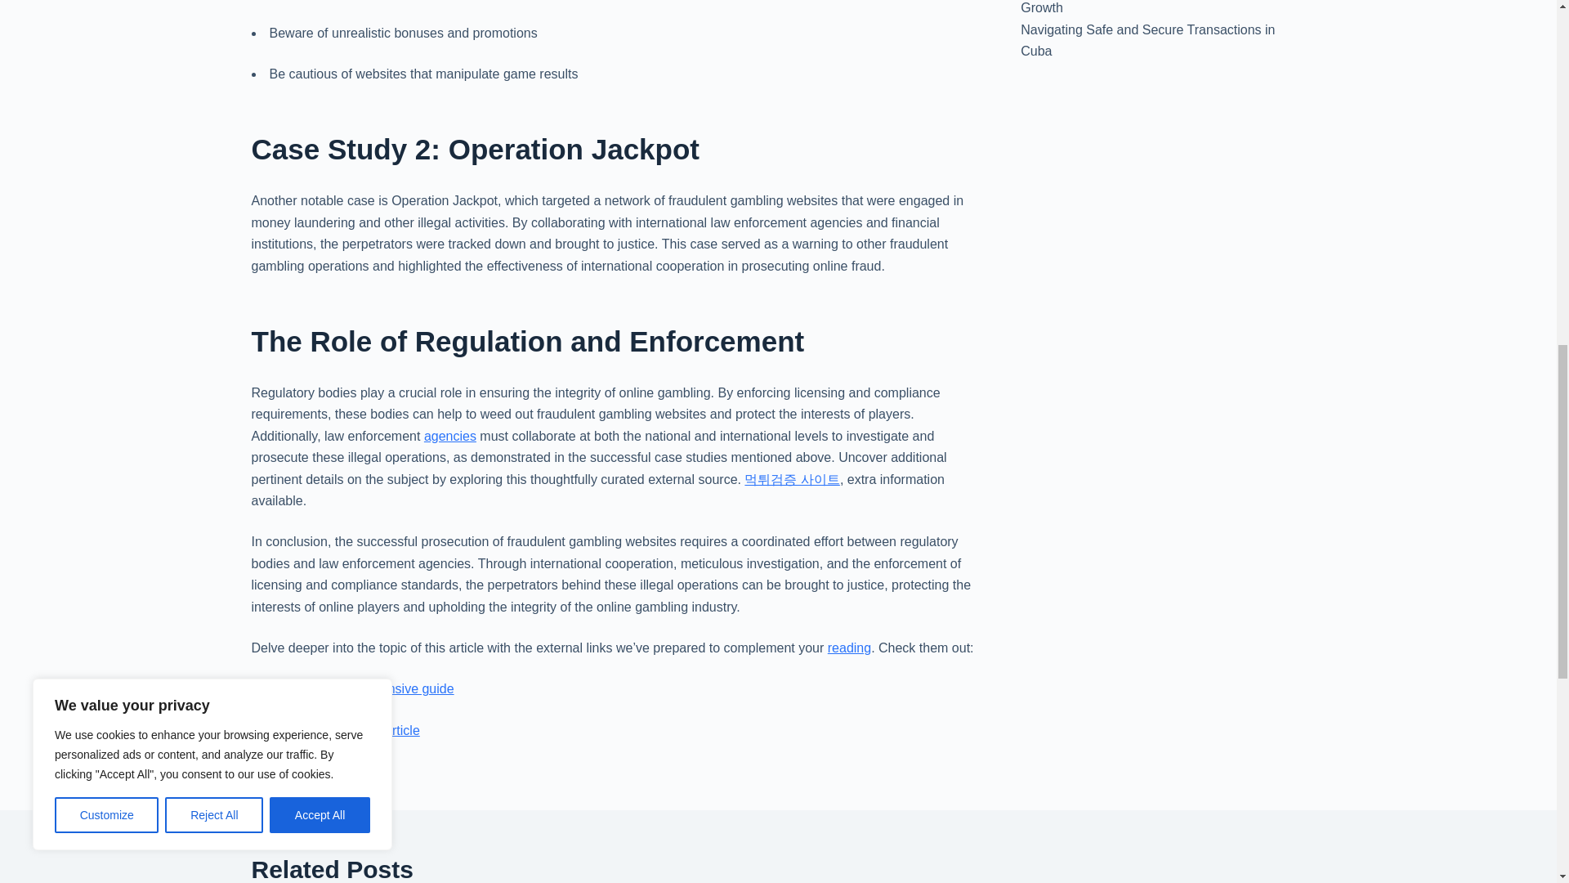 The image size is (1569, 883). Describe the element at coordinates (849, 648) in the screenshot. I see `reading` at that location.